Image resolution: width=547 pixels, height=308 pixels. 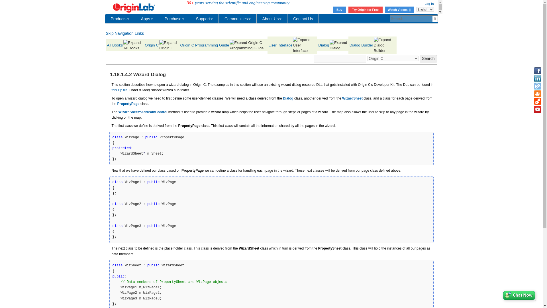 What do you see at coordinates (332, 45) in the screenshot?
I see `Dialog` at bounding box center [332, 45].